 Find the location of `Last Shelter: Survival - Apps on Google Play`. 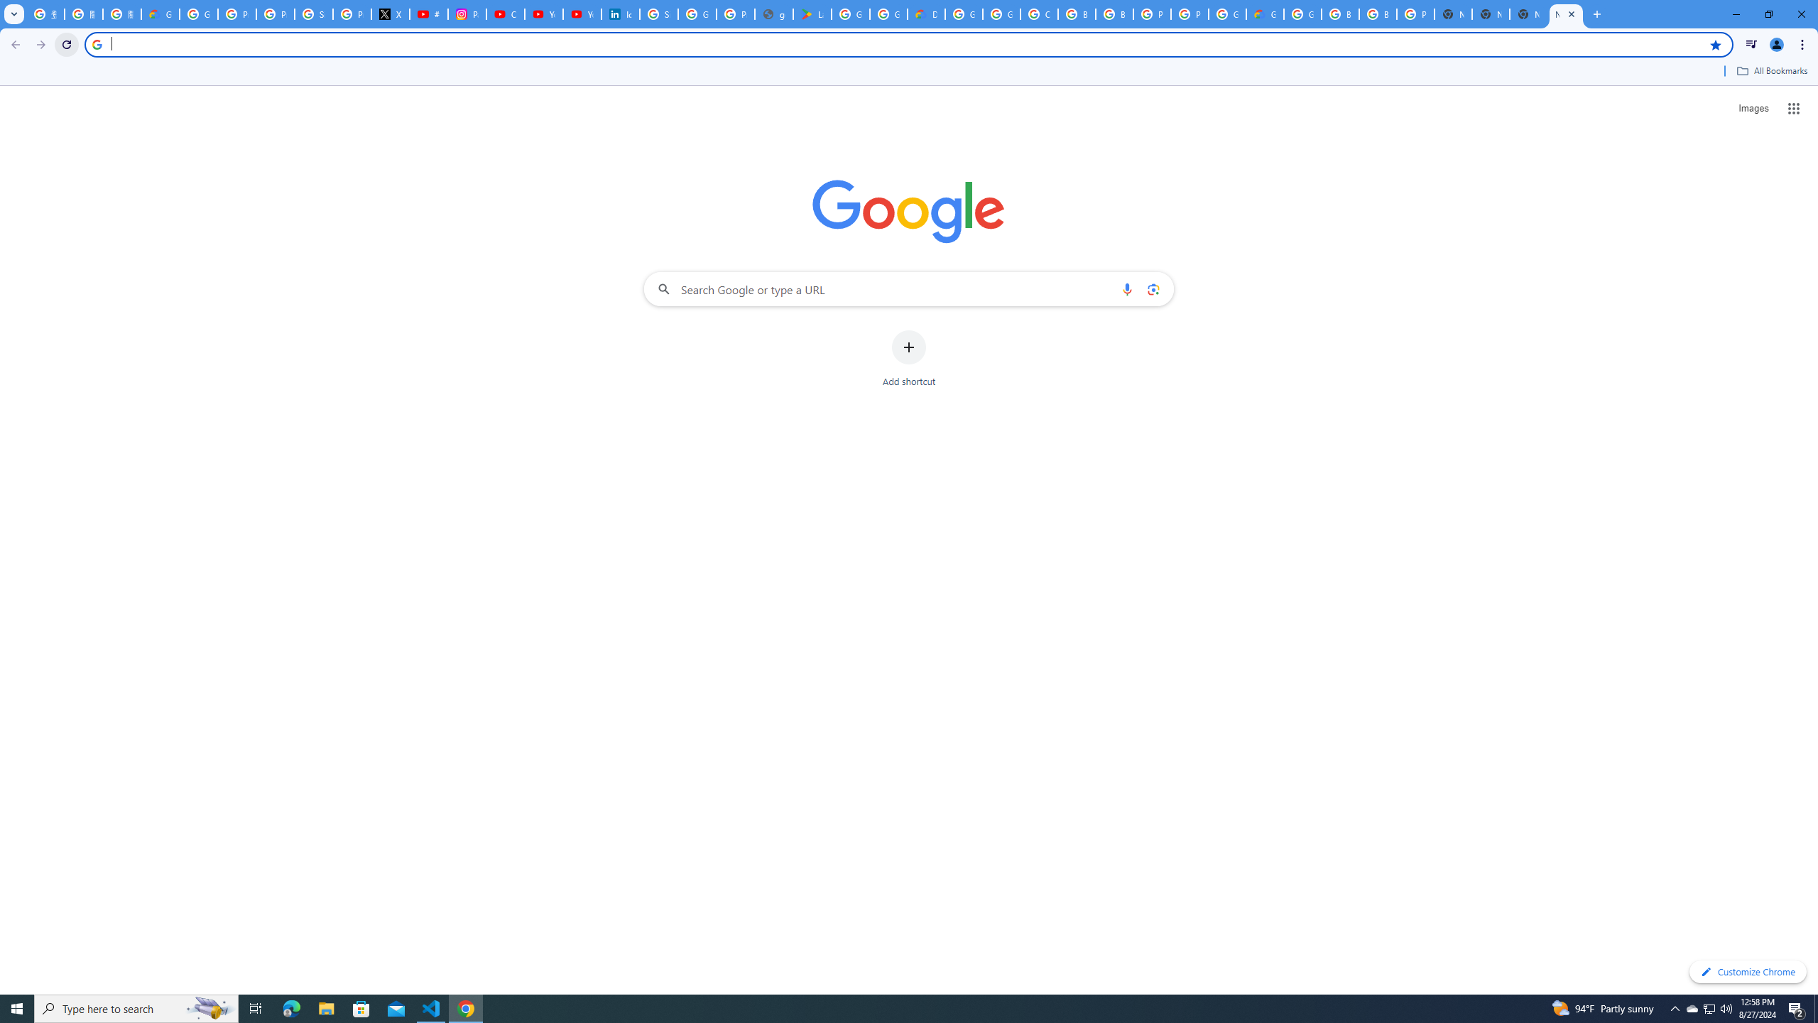

Last Shelter: Survival - Apps on Google Play is located at coordinates (812, 14).